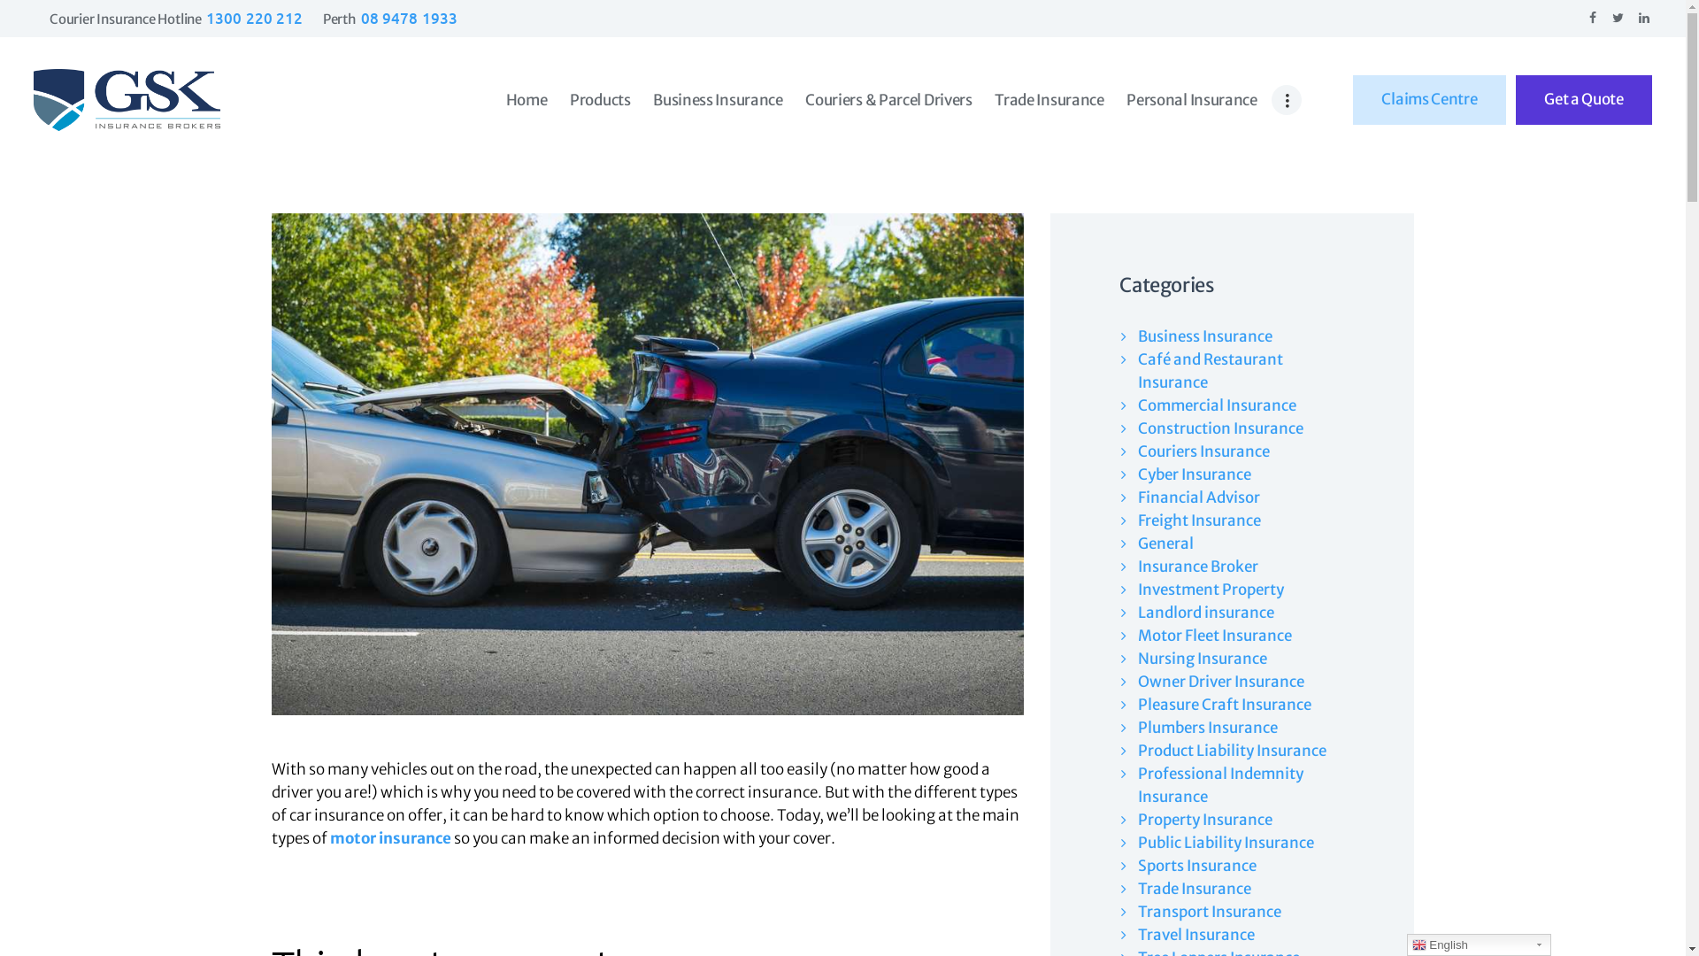  I want to click on Cyber Insurance, so click(1195, 474).